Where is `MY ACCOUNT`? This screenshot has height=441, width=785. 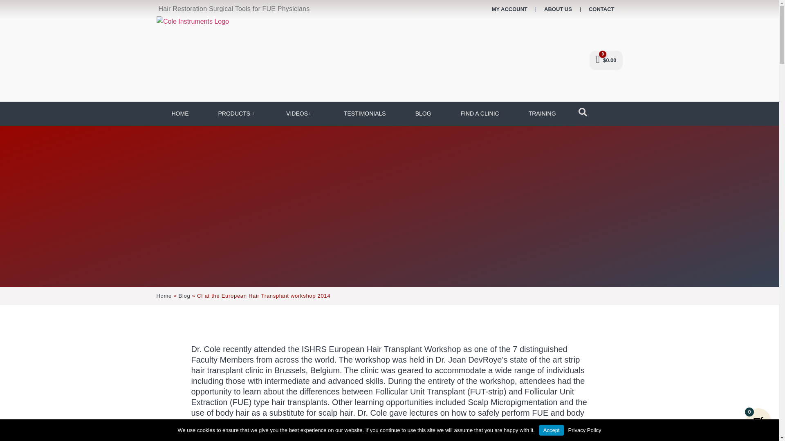 MY ACCOUNT is located at coordinates (509, 9).